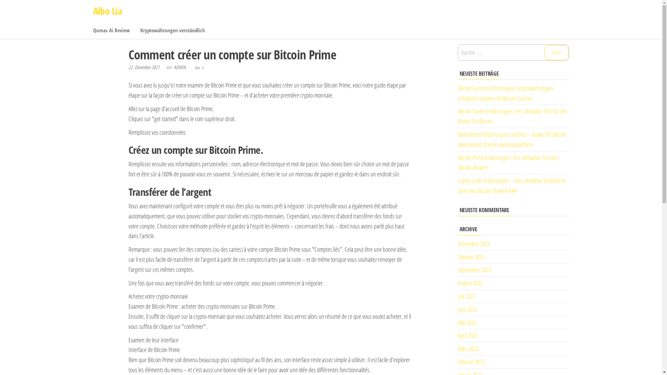  I want to click on Mai 2023, so click(467, 323).